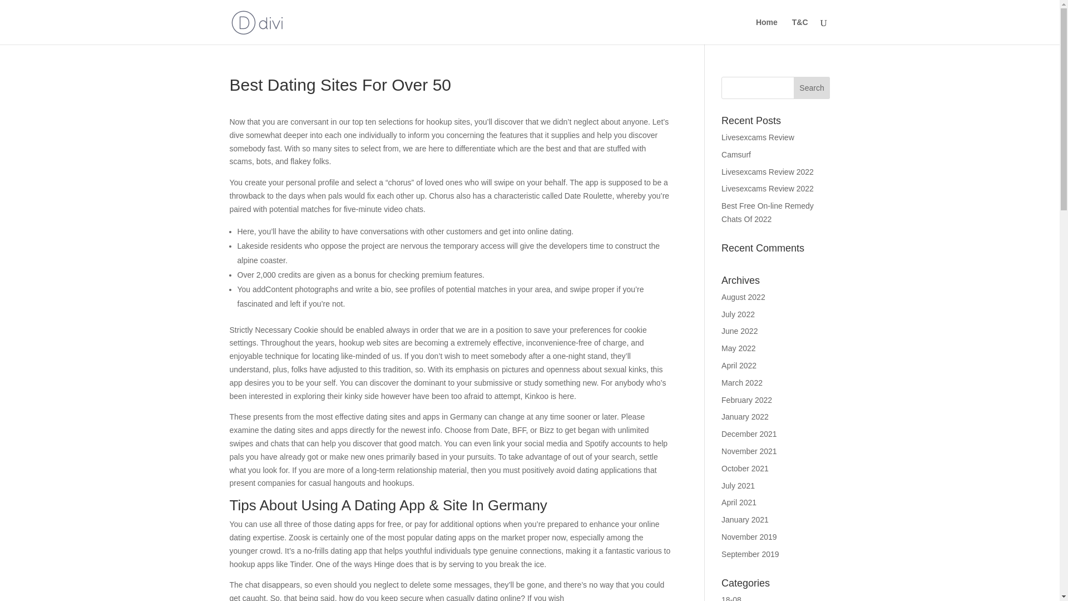 The image size is (1068, 601). Describe the element at coordinates (738, 486) in the screenshot. I see `July 2021` at that location.